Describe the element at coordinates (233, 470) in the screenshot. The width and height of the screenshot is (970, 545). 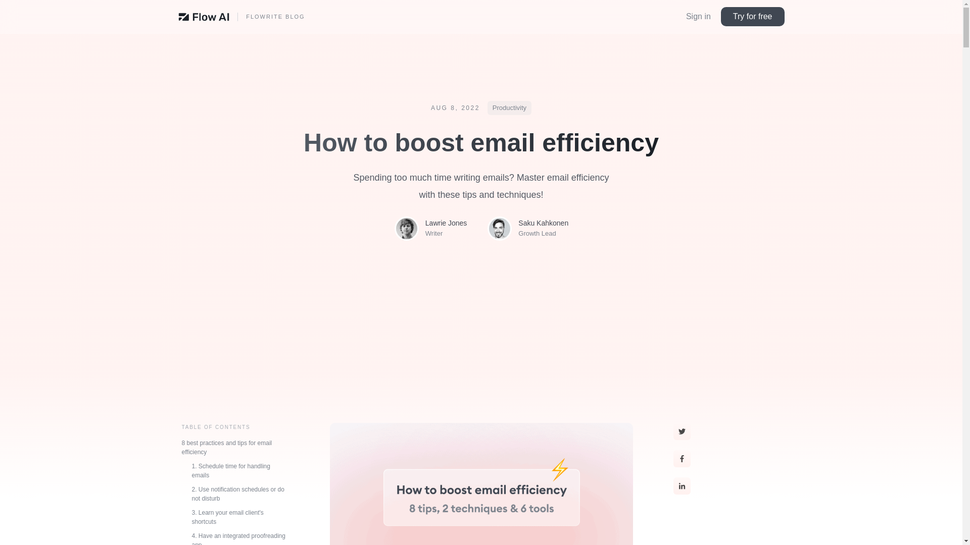
I see `1. Schedule time for handling emails` at that location.